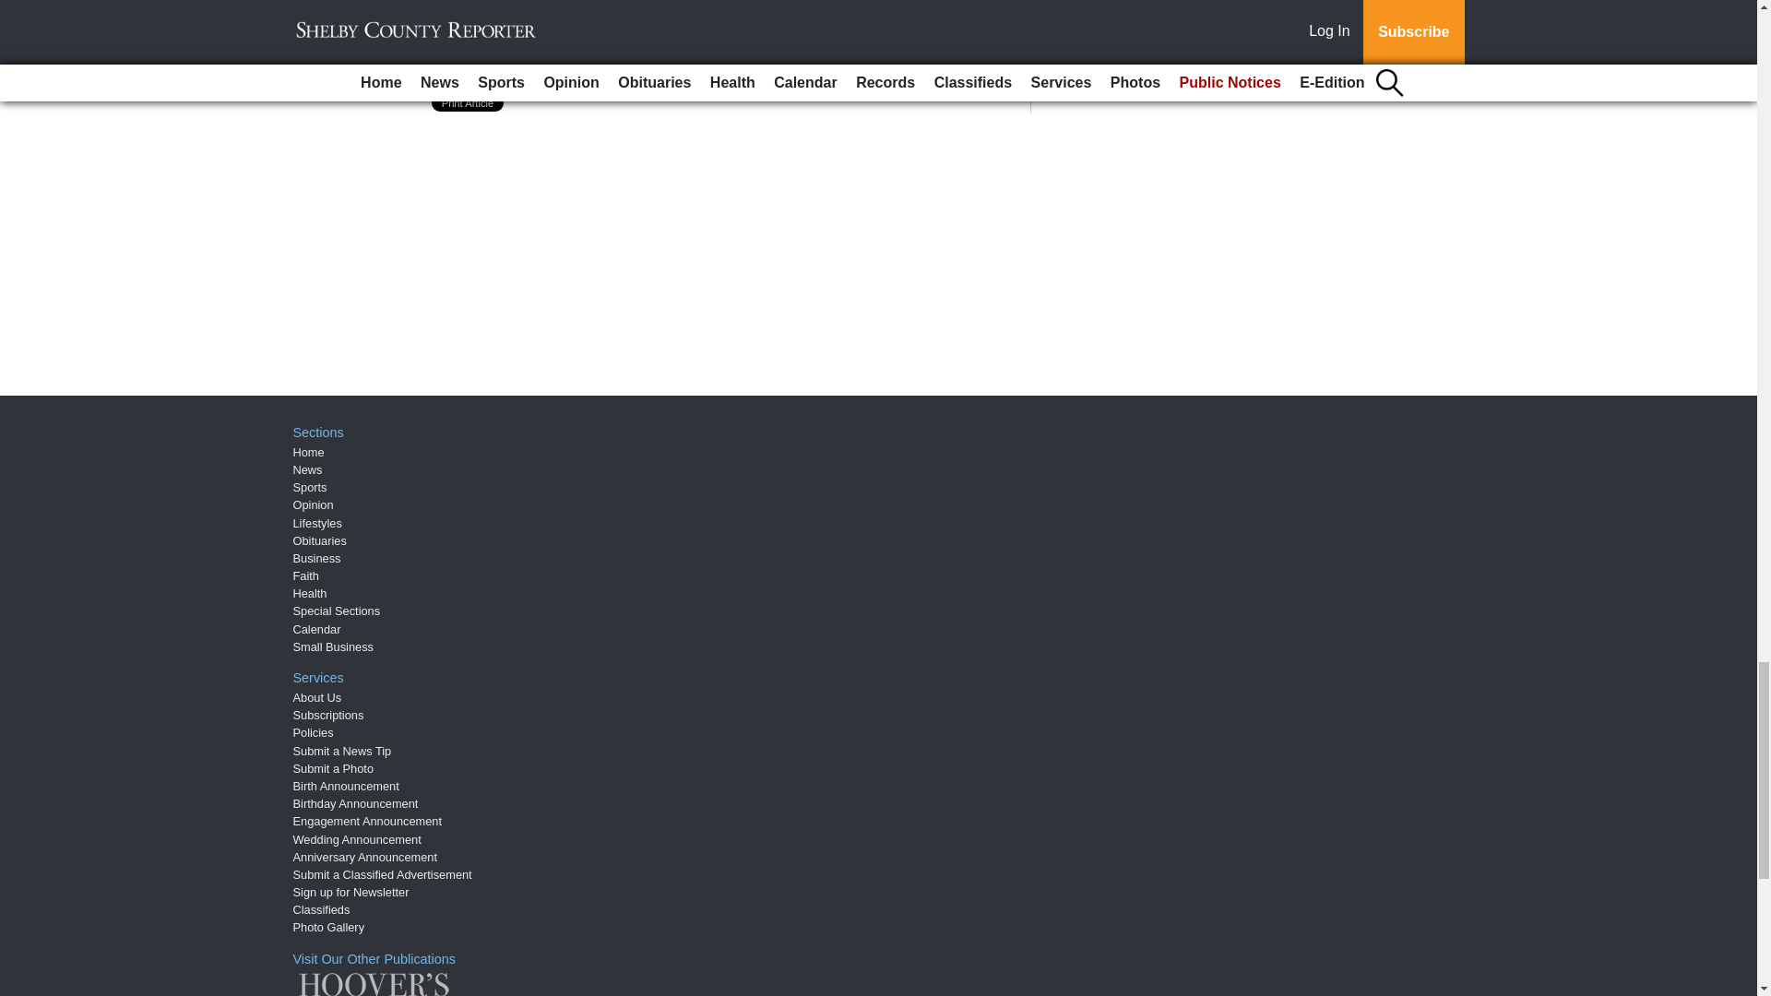 The image size is (1771, 996). Describe the element at coordinates (626, 42) in the screenshot. I see `Huskies roll to 4-0 in shutout of Hornets` at that location.